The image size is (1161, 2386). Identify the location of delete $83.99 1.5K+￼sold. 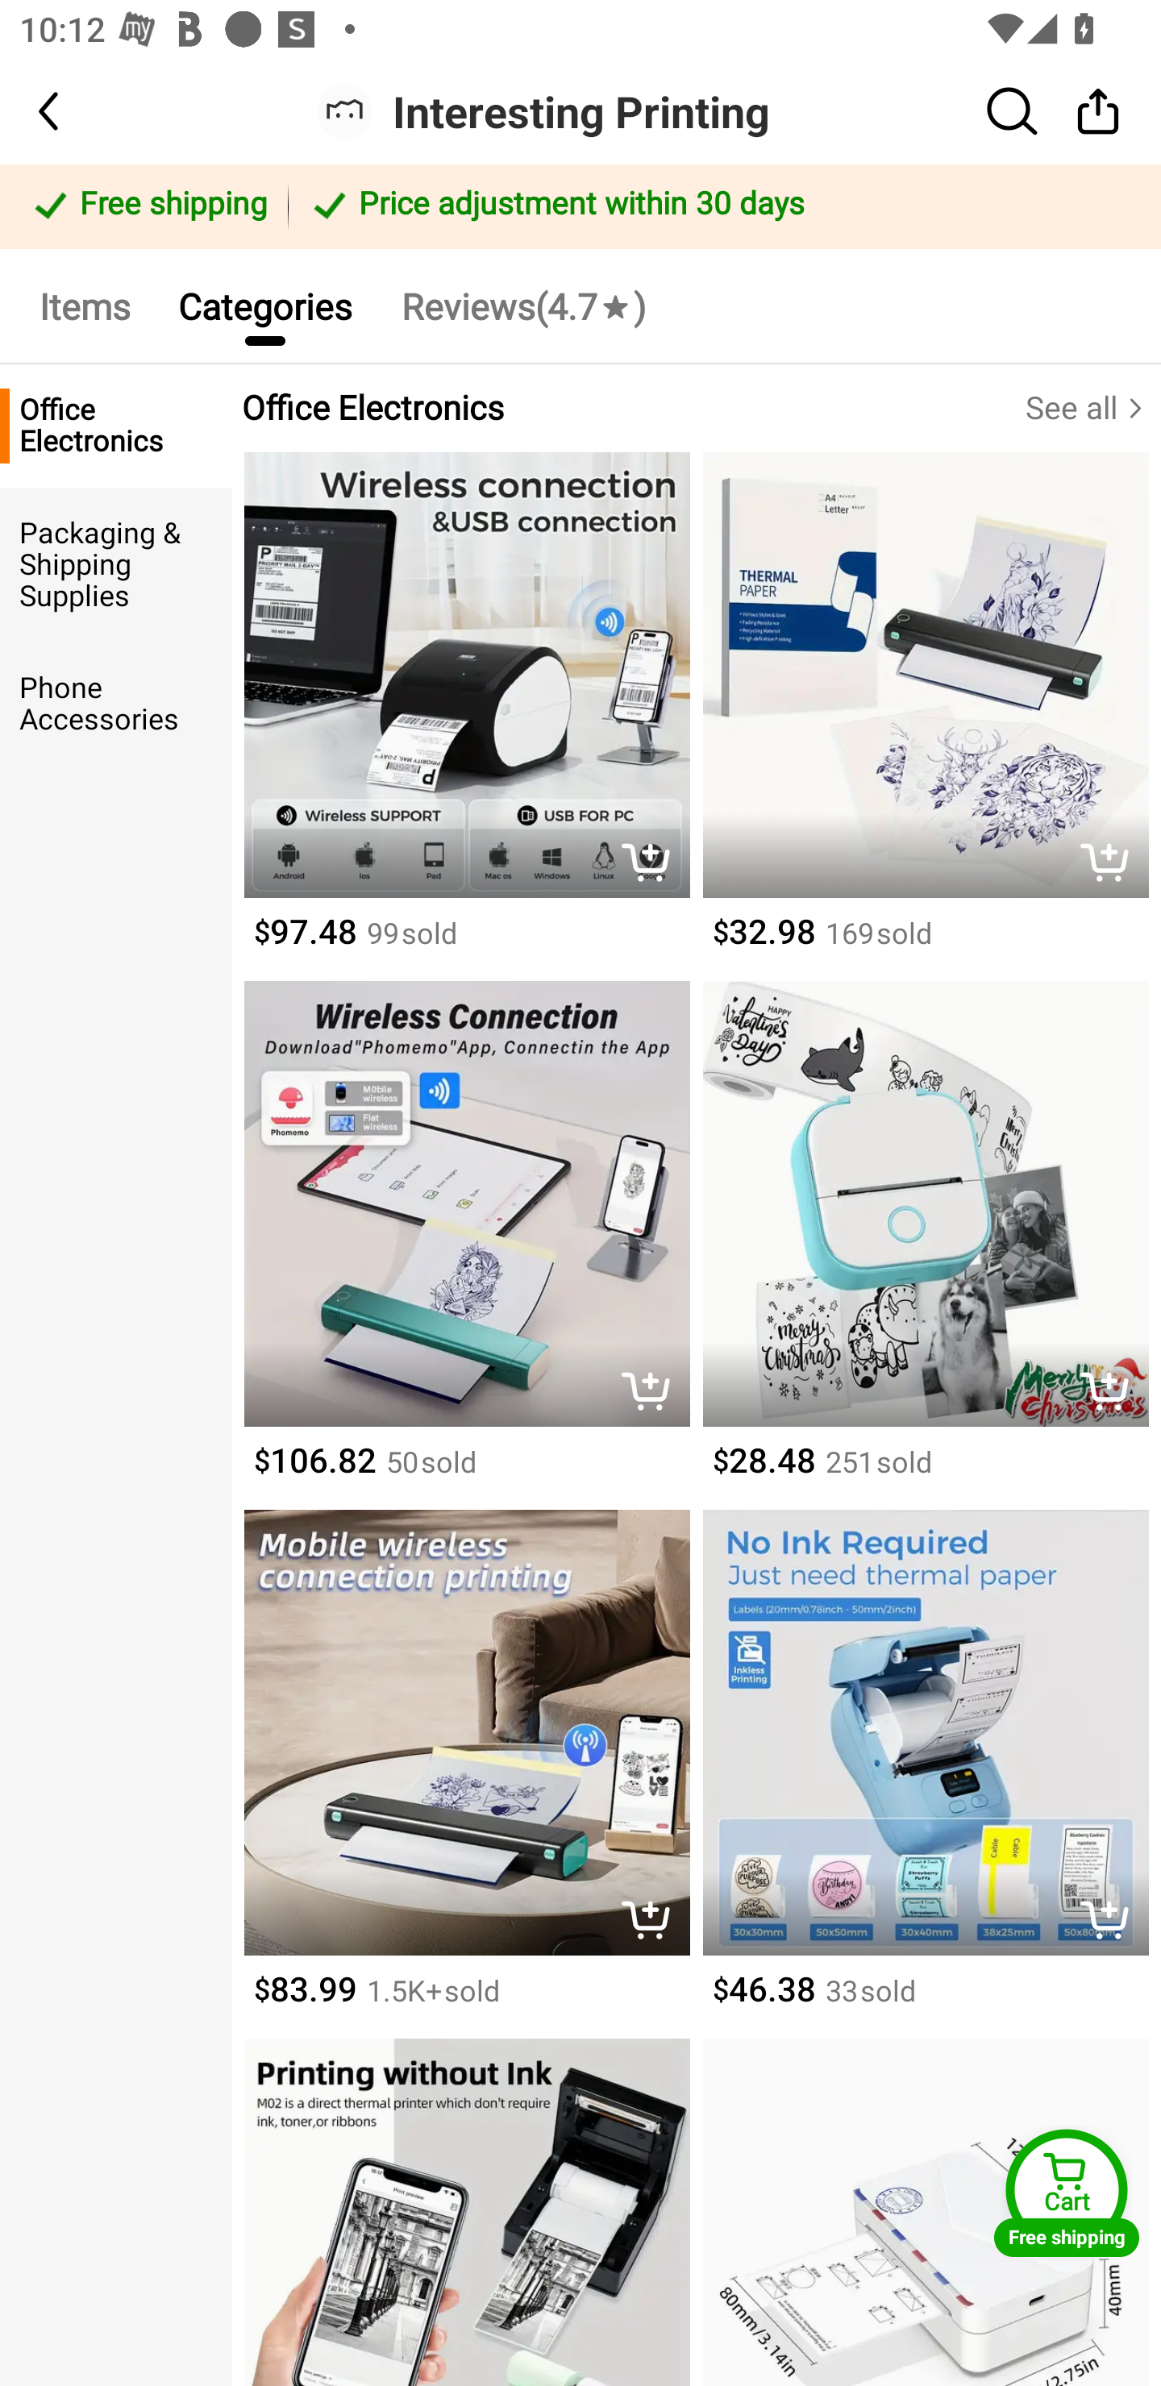
(466, 1773).